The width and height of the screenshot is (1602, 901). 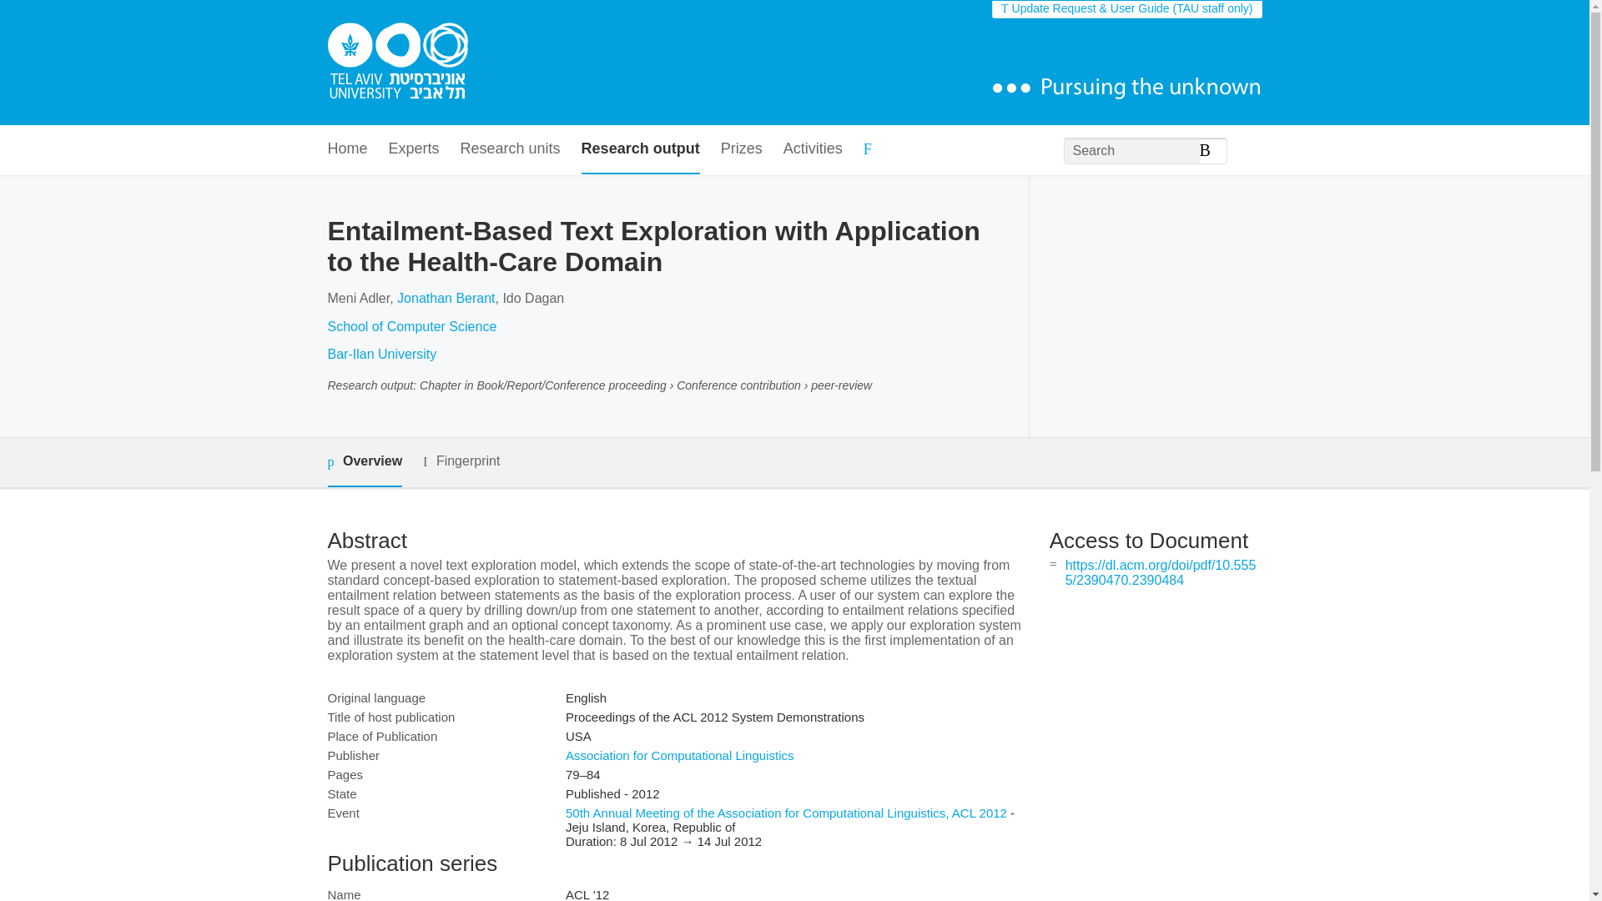 I want to click on Tel Aviv University Home, so click(x=397, y=63).